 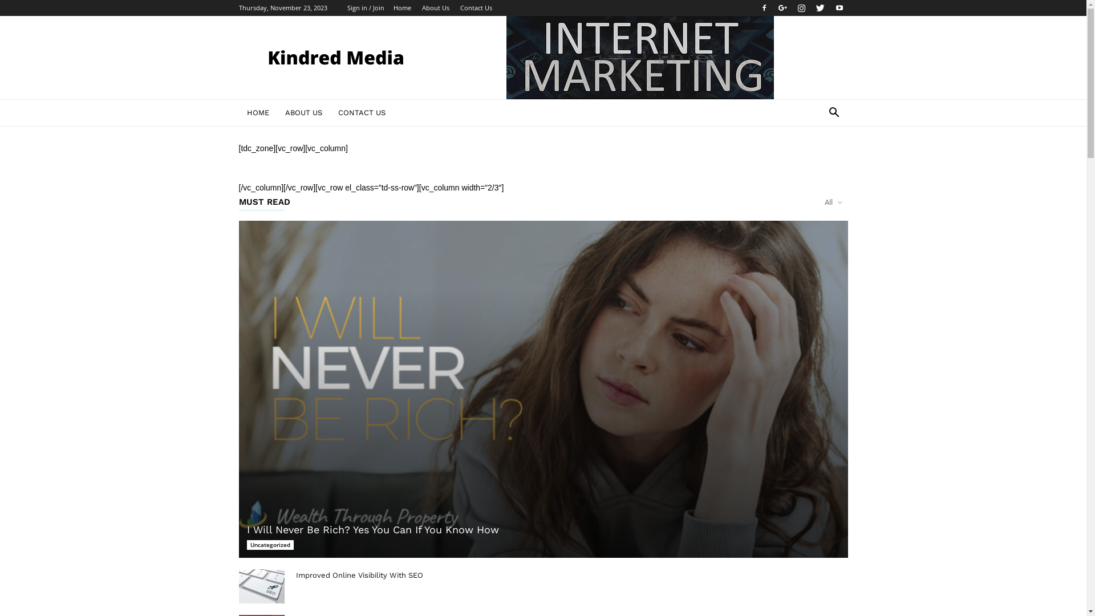 I want to click on Uncategorized, so click(x=270, y=545).